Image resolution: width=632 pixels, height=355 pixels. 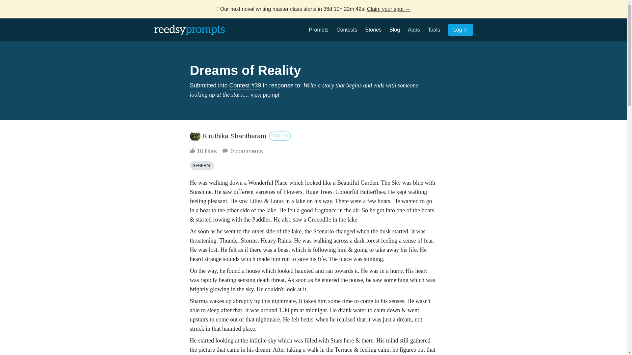 What do you see at coordinates (373, 30) in the screenshot?
I see `Stories` at bounding box center [373, 30].